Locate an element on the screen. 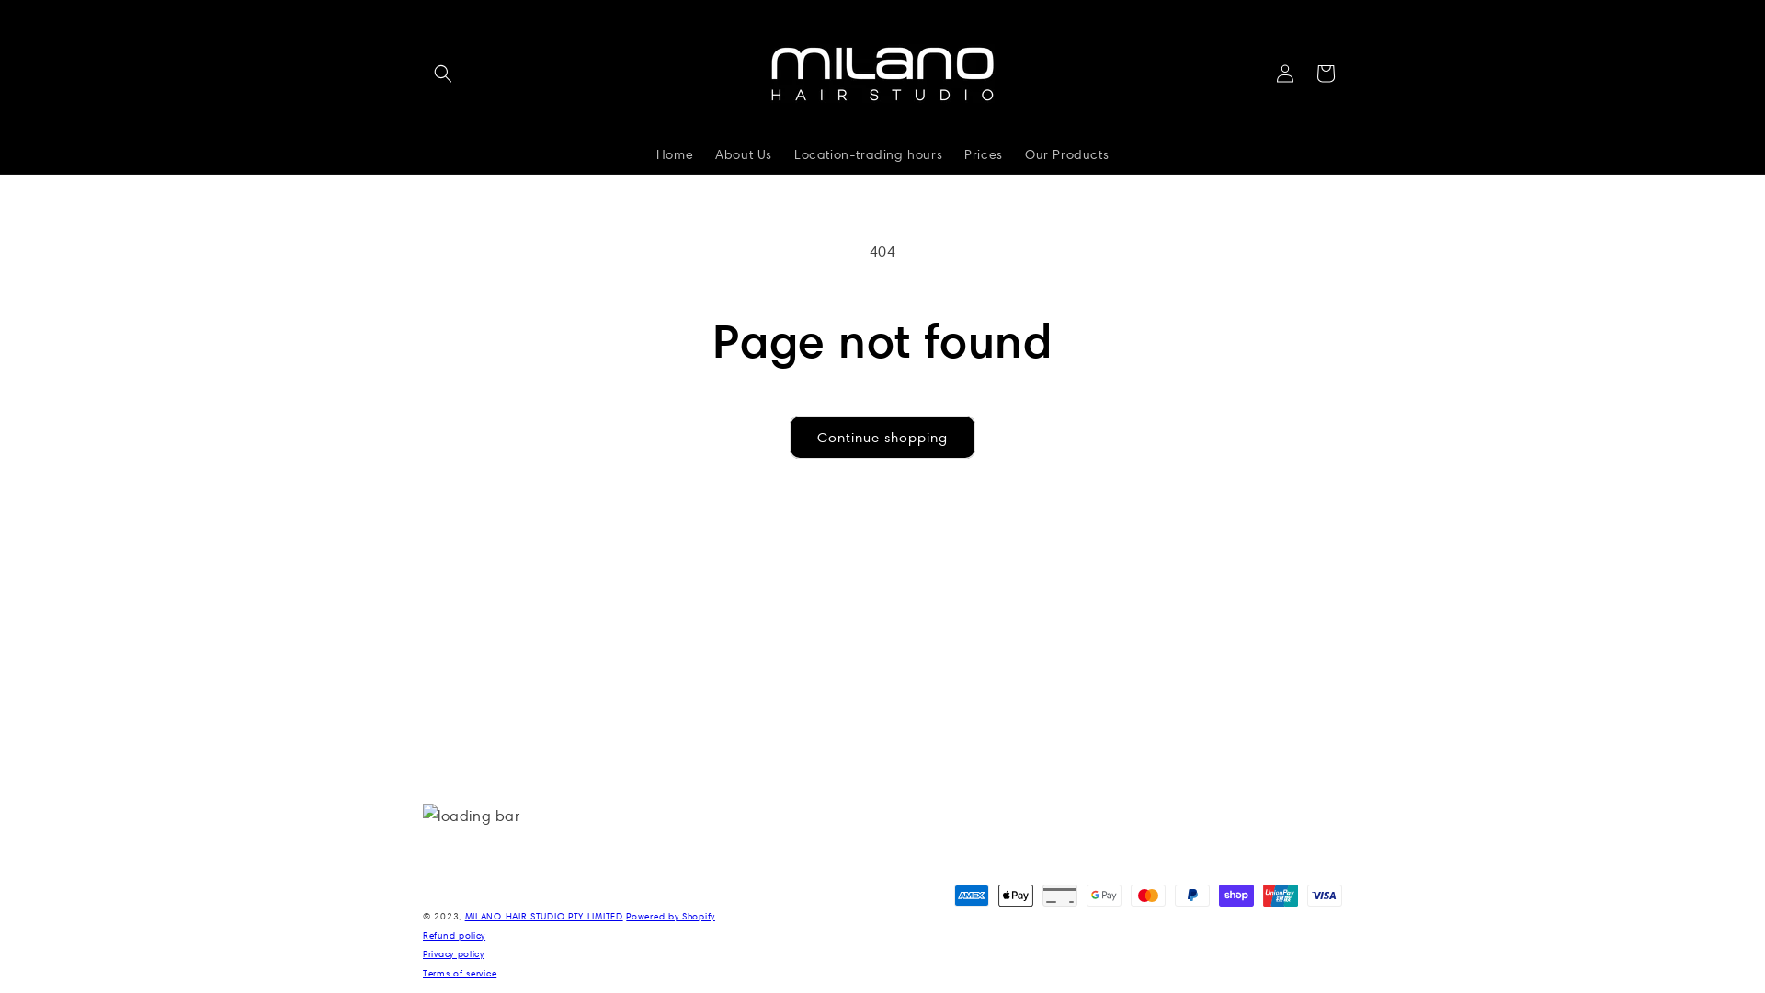  Our Products is located at coordinates (1066, 154).